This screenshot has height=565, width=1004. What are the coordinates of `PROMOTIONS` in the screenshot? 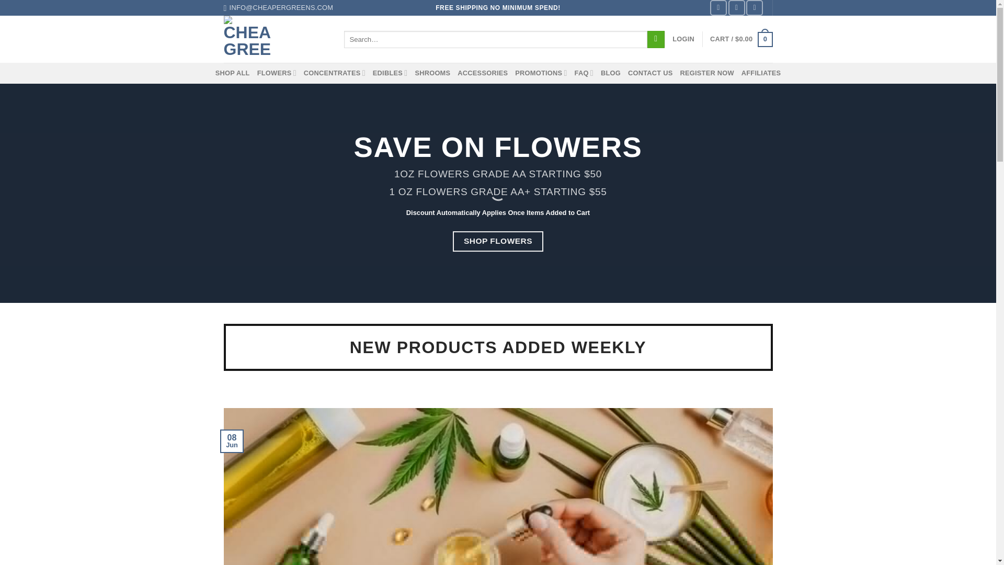 It's located at (541, 72).